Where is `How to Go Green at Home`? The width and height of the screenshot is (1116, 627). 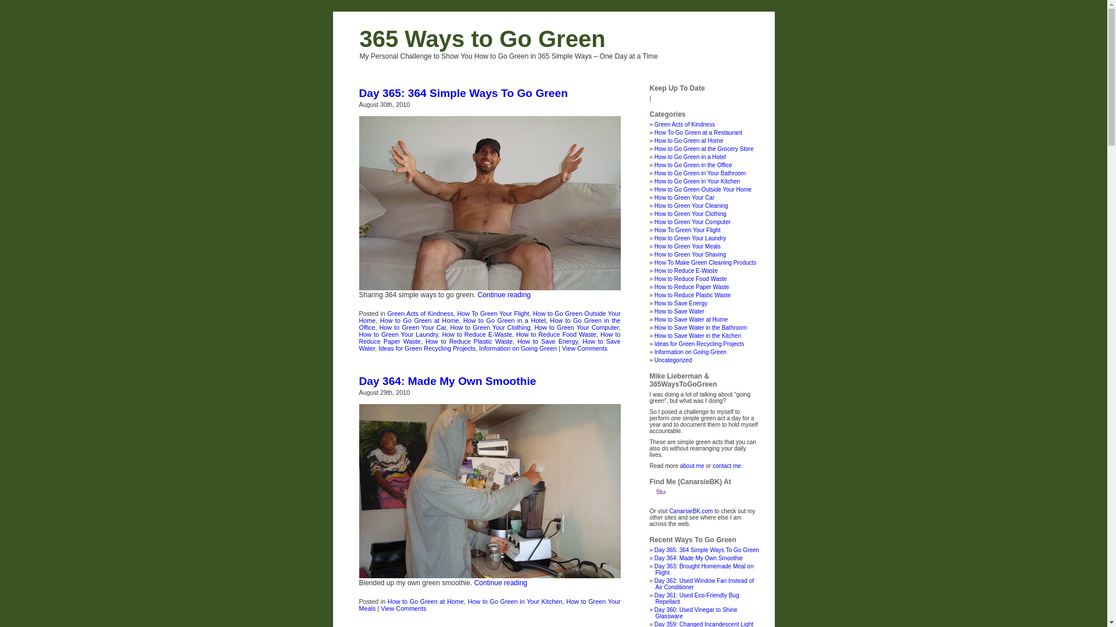
How to Go Green at Home is located at coordinates (420, 320).